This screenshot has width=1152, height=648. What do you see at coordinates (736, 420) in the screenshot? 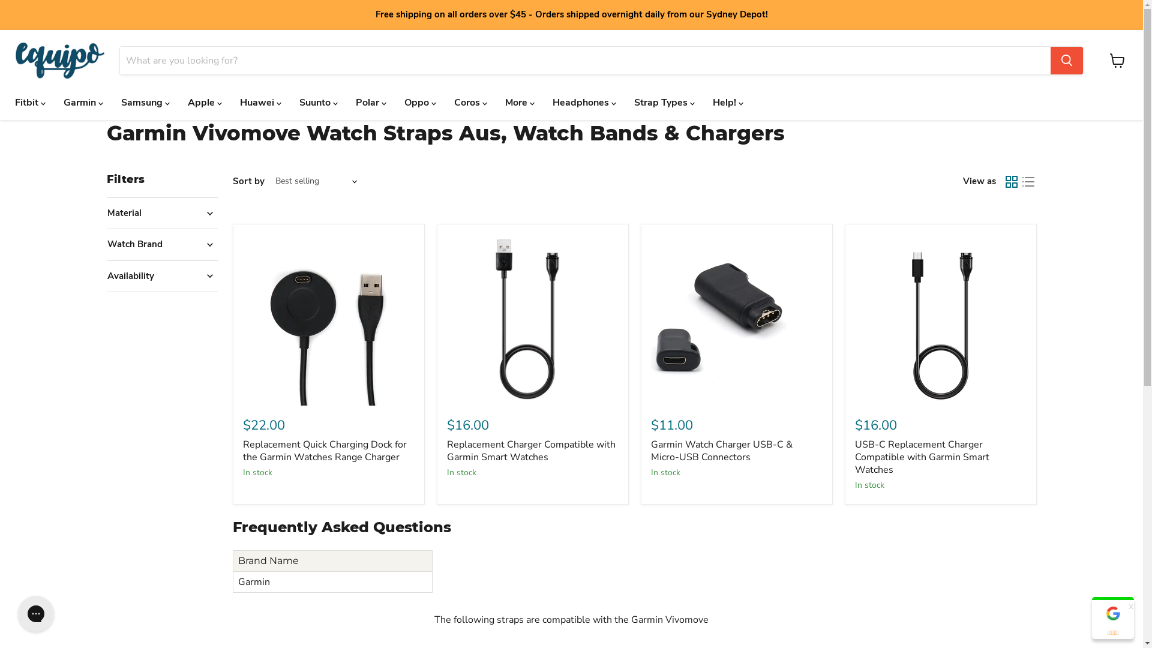
I see `$11.00` at bounding box center [736, 420].